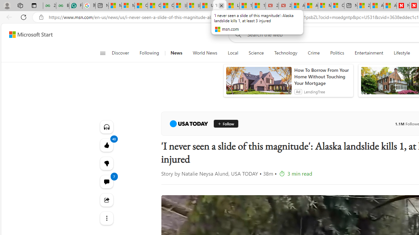 The image size is (419, 235). What do you see at coordinates (63, 6) in the screenshot?
I see `Best SSL Certificates Provider in India - GeeksforGeeks` at bounding box center [63, 6].